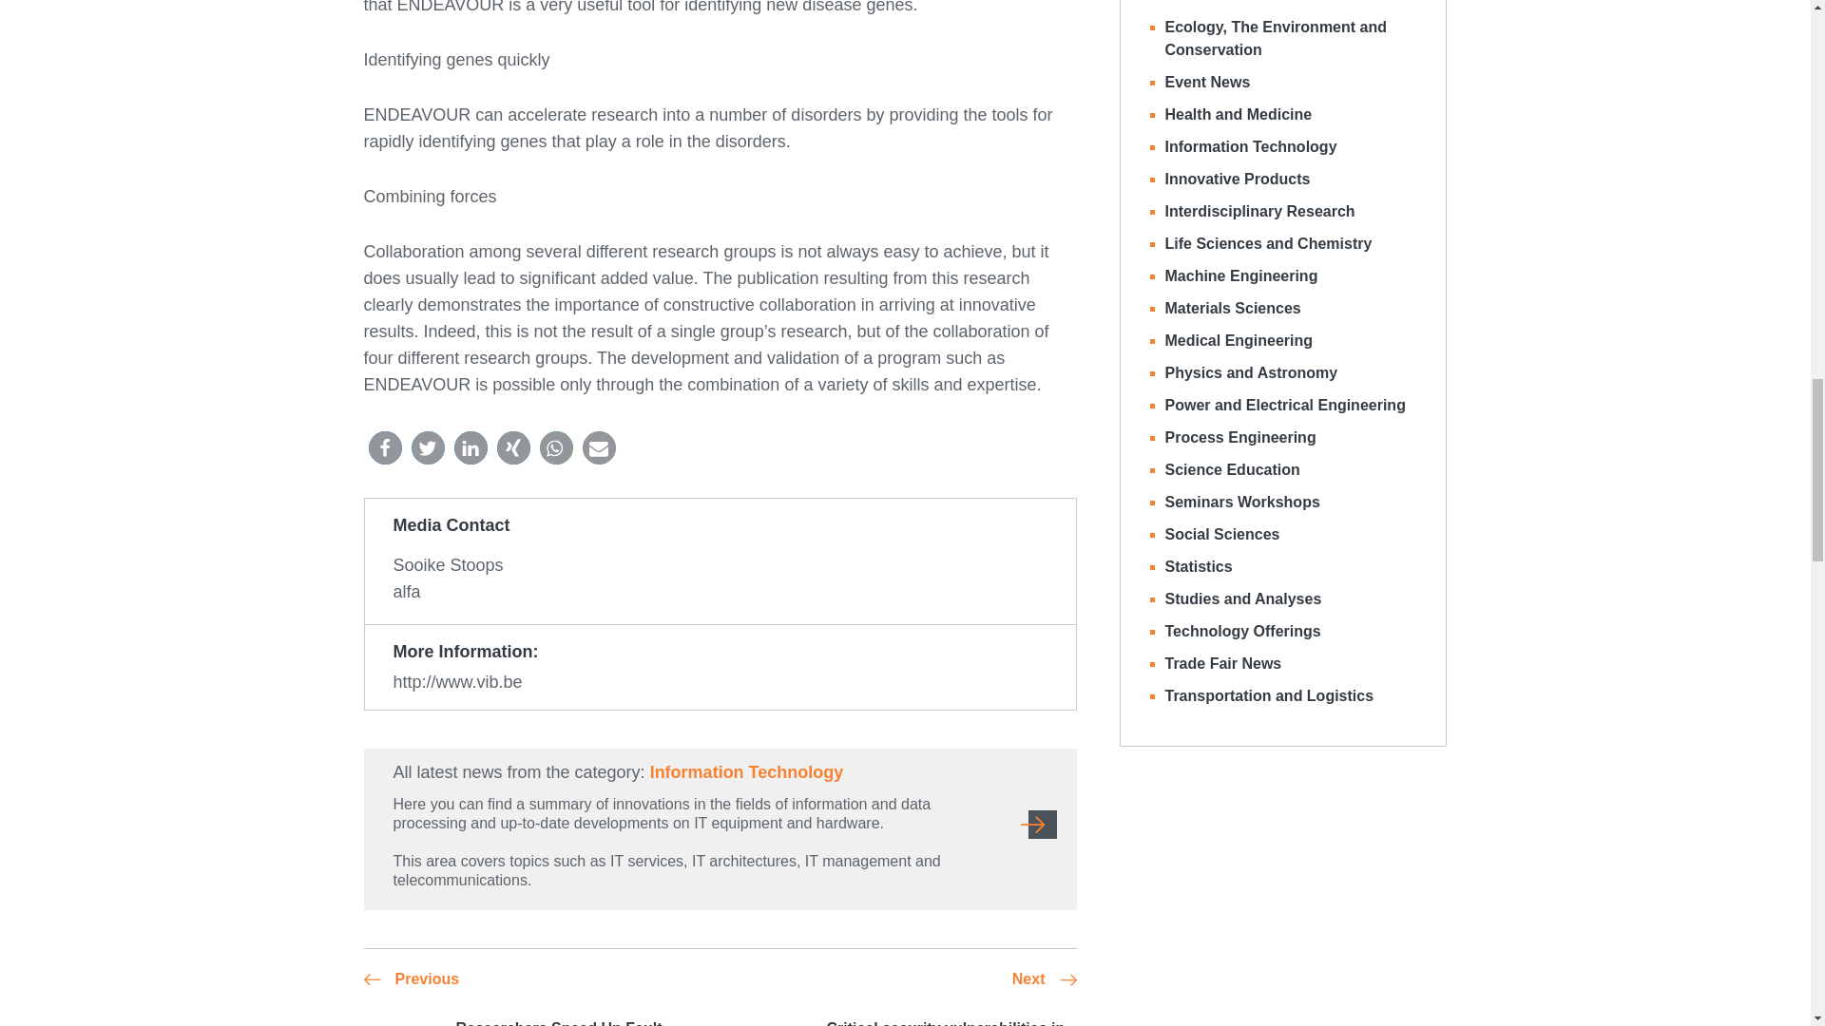 Image resolution: width=1825 pixels, height=1026 pixels. Describe the element at coordinates (556, 447) in the screenshot. I see `Share on Whatsapp` at that location.